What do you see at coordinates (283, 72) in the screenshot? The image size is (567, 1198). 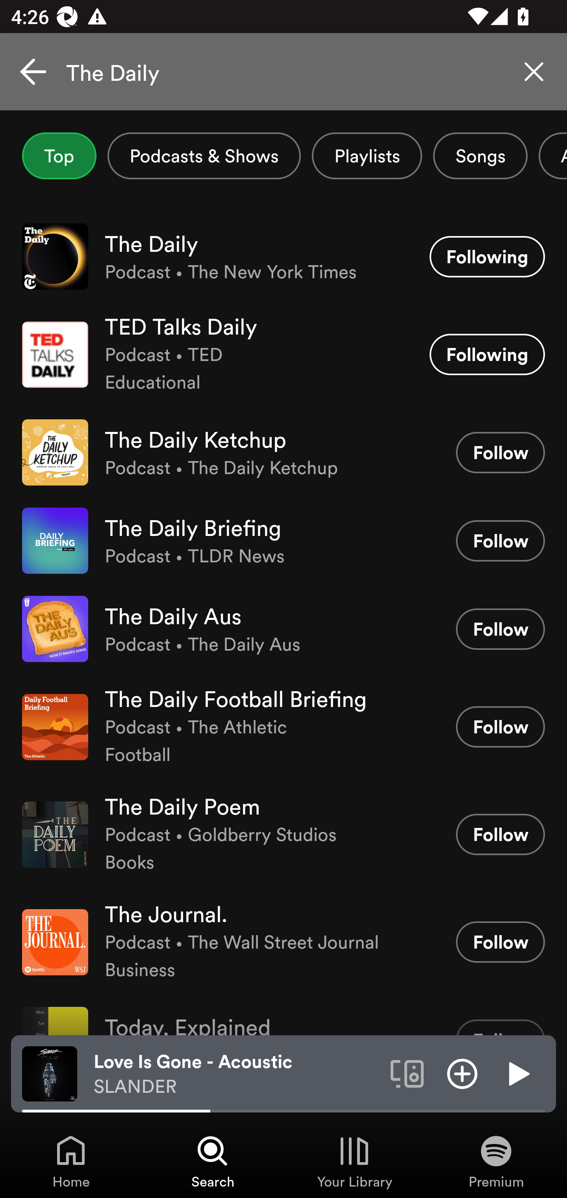 I see `The Daily` at bounding box center [283, 72].